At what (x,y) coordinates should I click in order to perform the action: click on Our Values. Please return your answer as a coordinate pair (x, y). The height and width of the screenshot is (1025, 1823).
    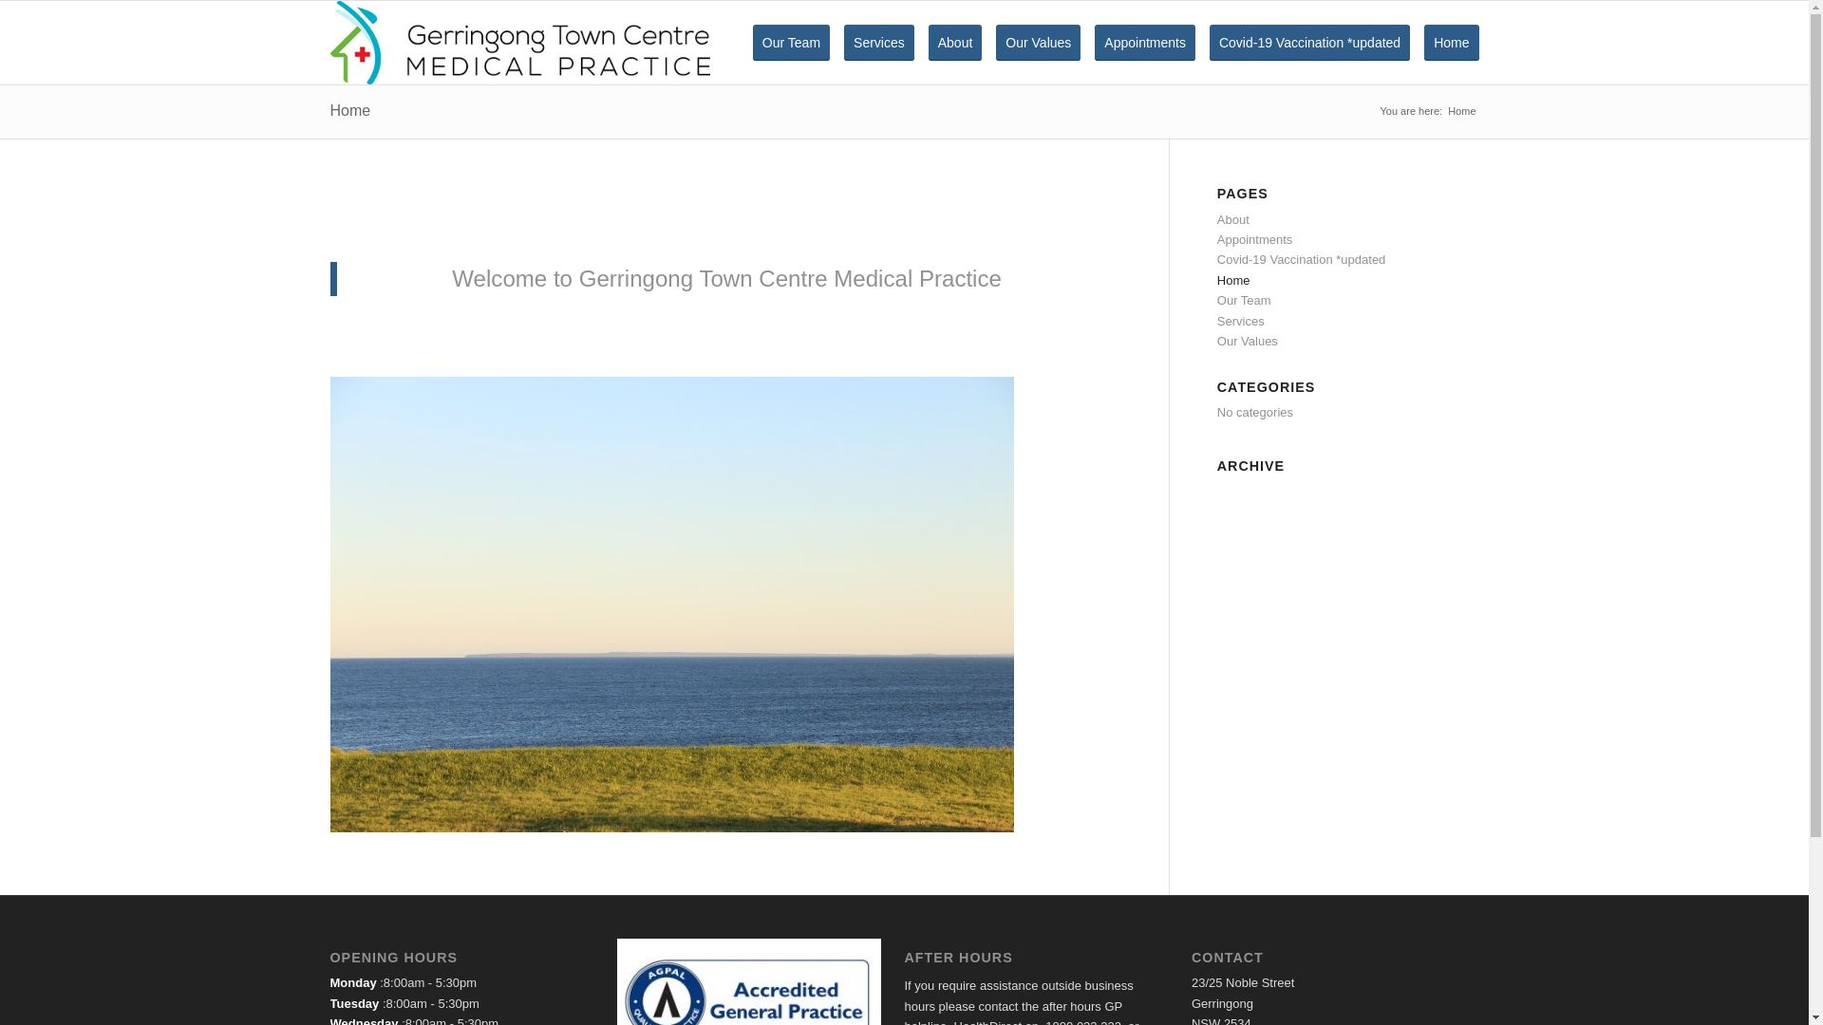
    Looking at the image, I should click on (1050, 43).